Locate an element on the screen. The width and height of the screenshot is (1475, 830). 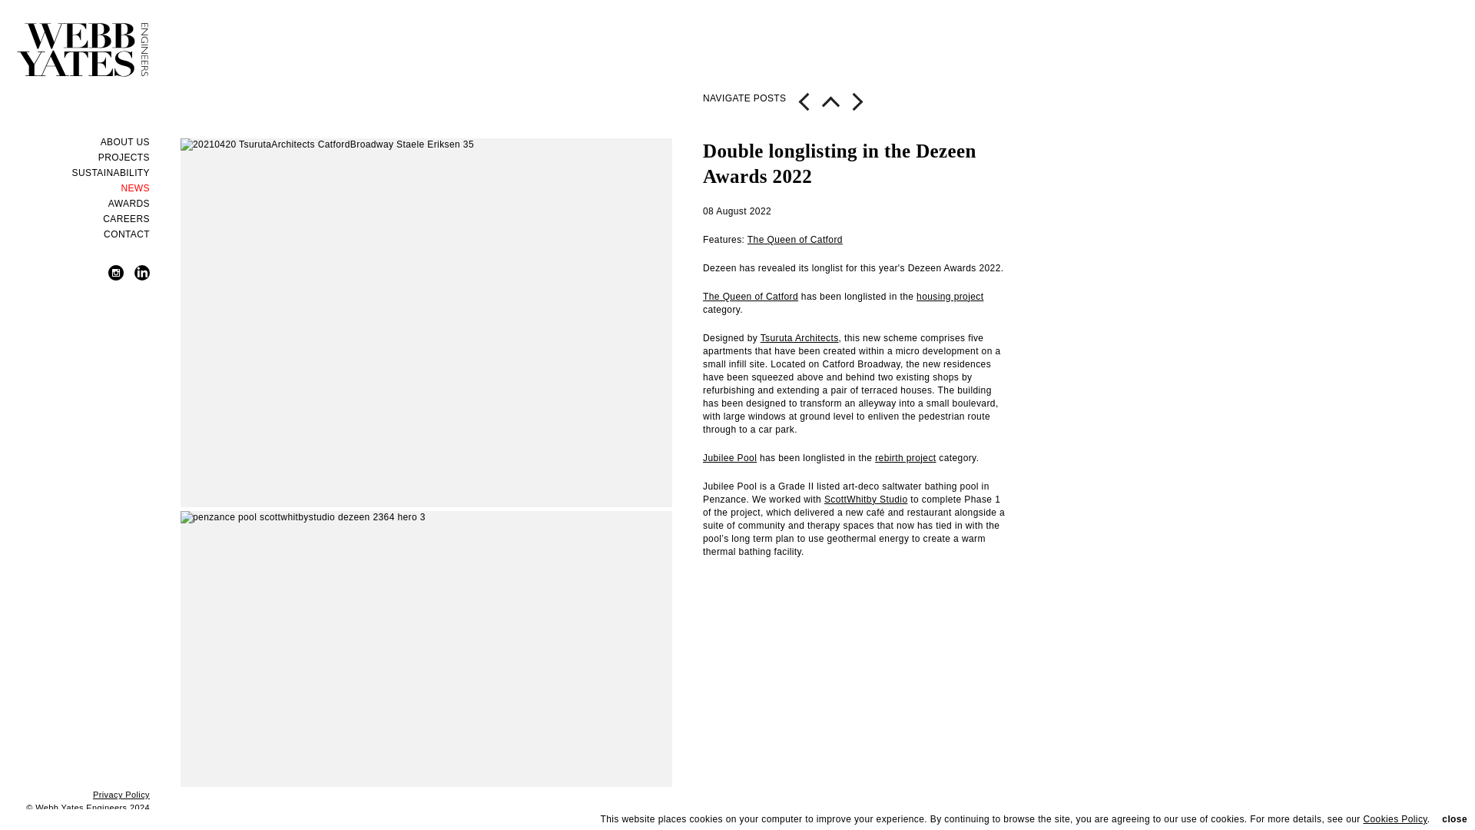
Back to News is located at coordinates (831, 108).